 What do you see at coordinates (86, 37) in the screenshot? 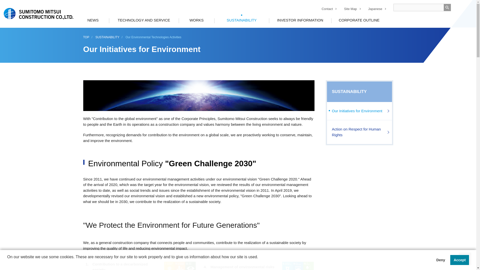
I see `TOP` at bounding box center [86, 37].